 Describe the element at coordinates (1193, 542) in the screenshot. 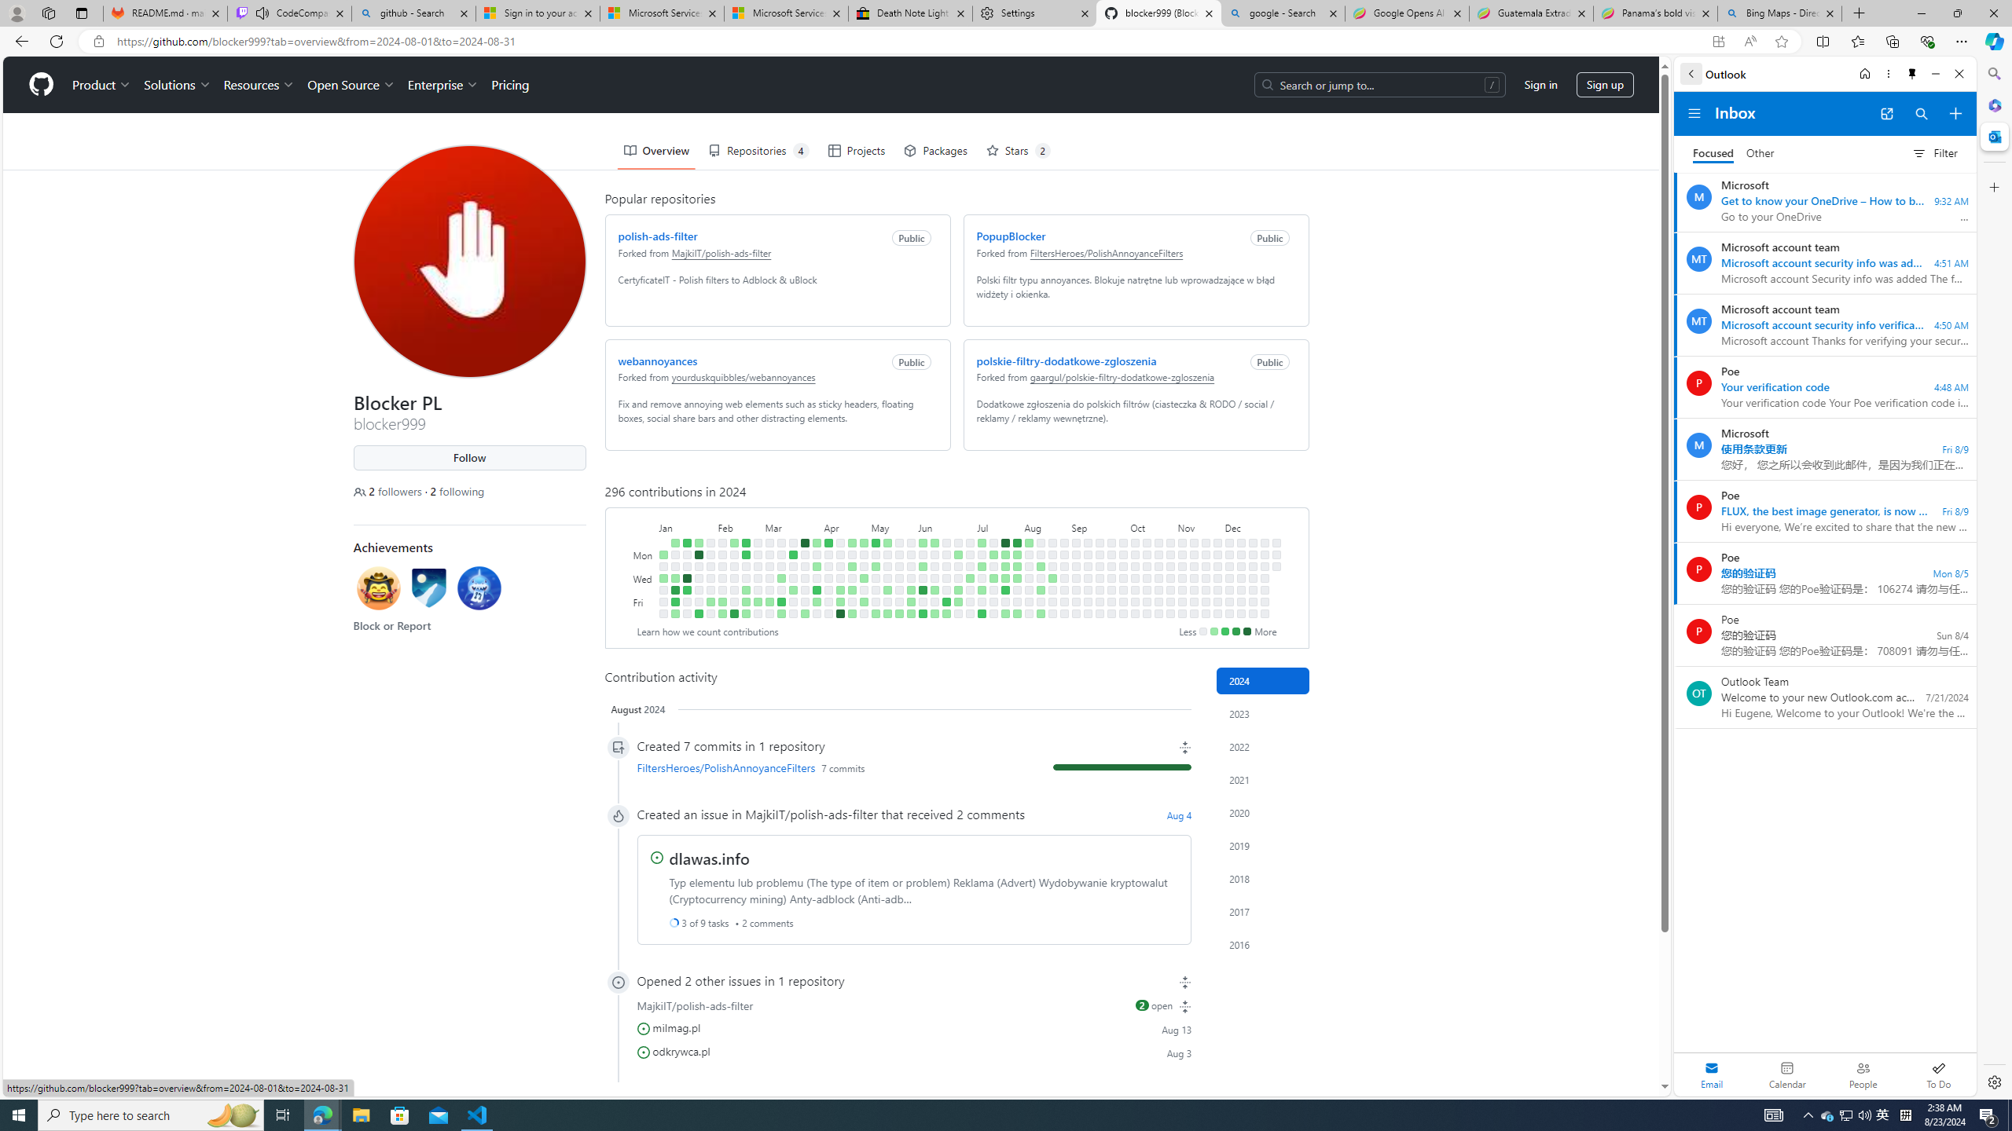

I see `No contributions on November 10th.` at that location.